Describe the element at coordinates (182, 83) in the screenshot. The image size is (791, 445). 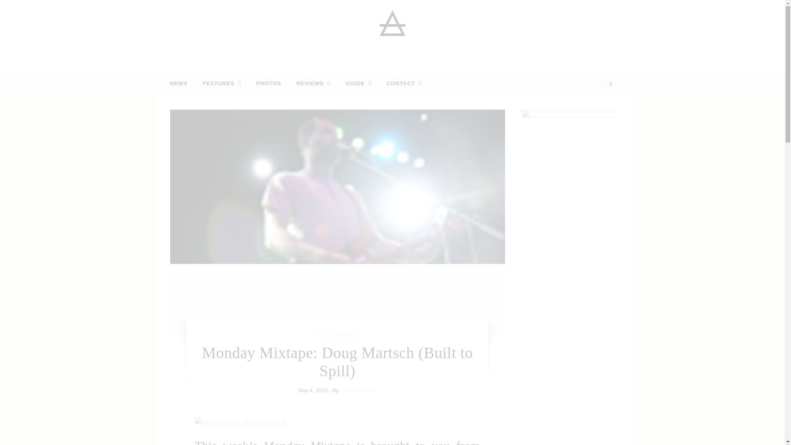
I see `NEWS` at that location.